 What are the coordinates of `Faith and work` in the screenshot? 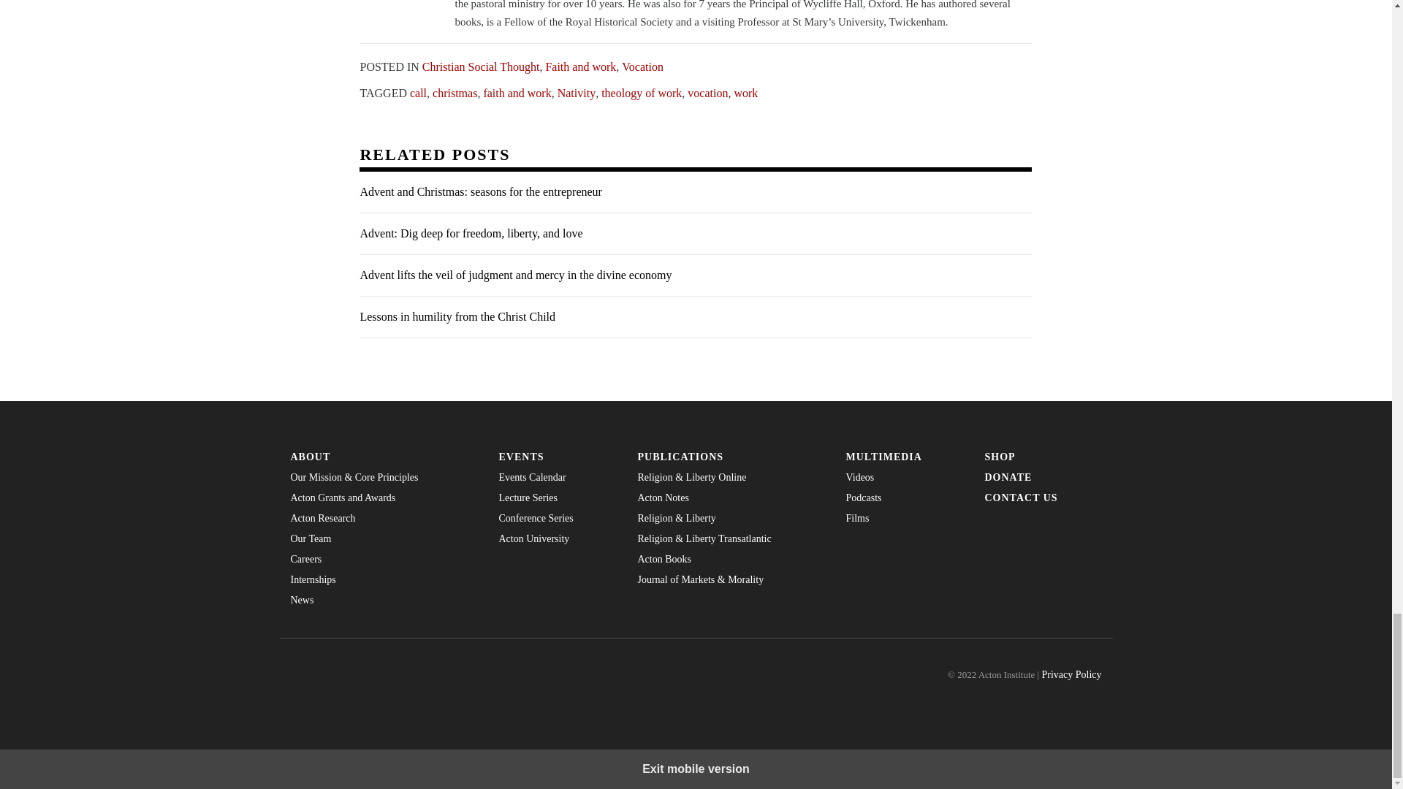 It's located at (580, 67).